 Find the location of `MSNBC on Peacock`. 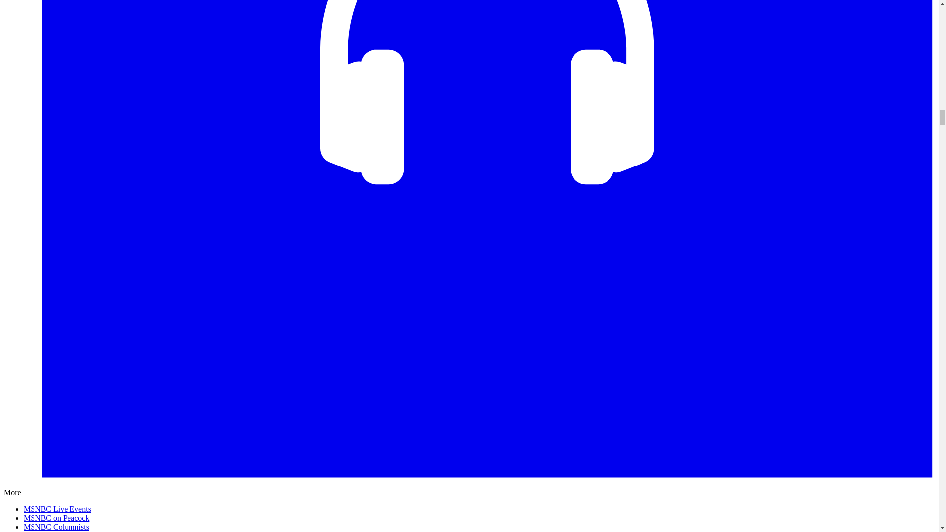

MSNBC on Peacock is located at coordinates (56, 518).